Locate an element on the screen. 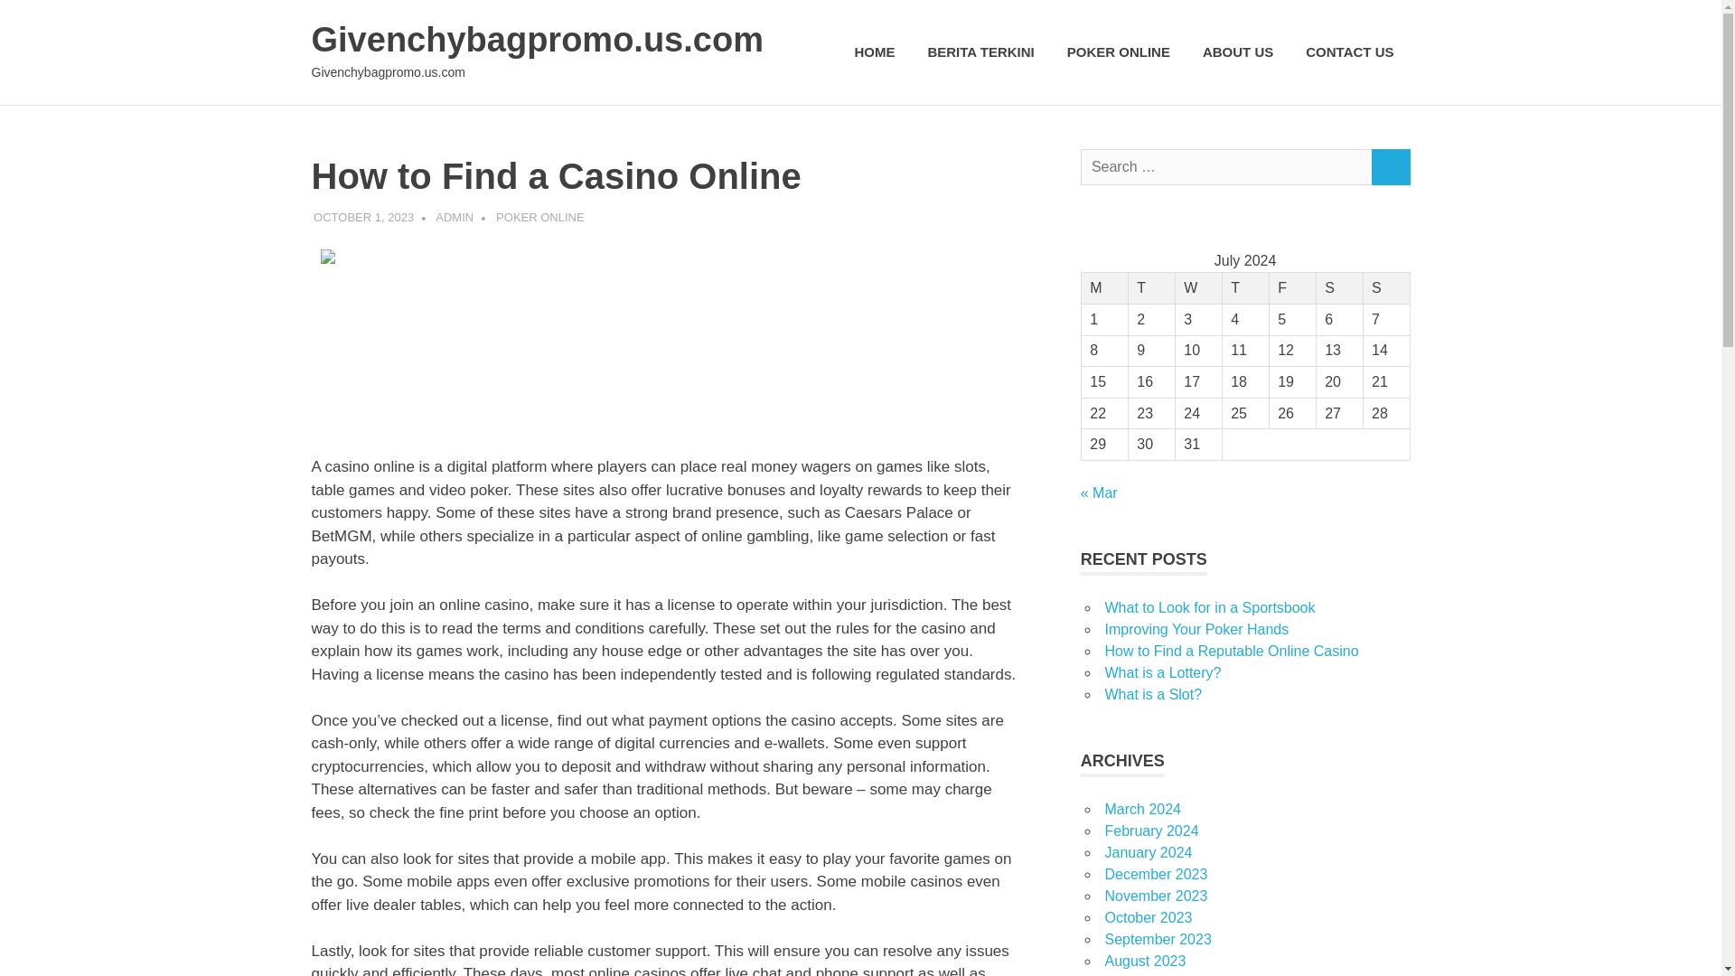 This screenshot has height=976, width=1735. OCTOBER 1, 2023 is located at coordinates (363, 217).